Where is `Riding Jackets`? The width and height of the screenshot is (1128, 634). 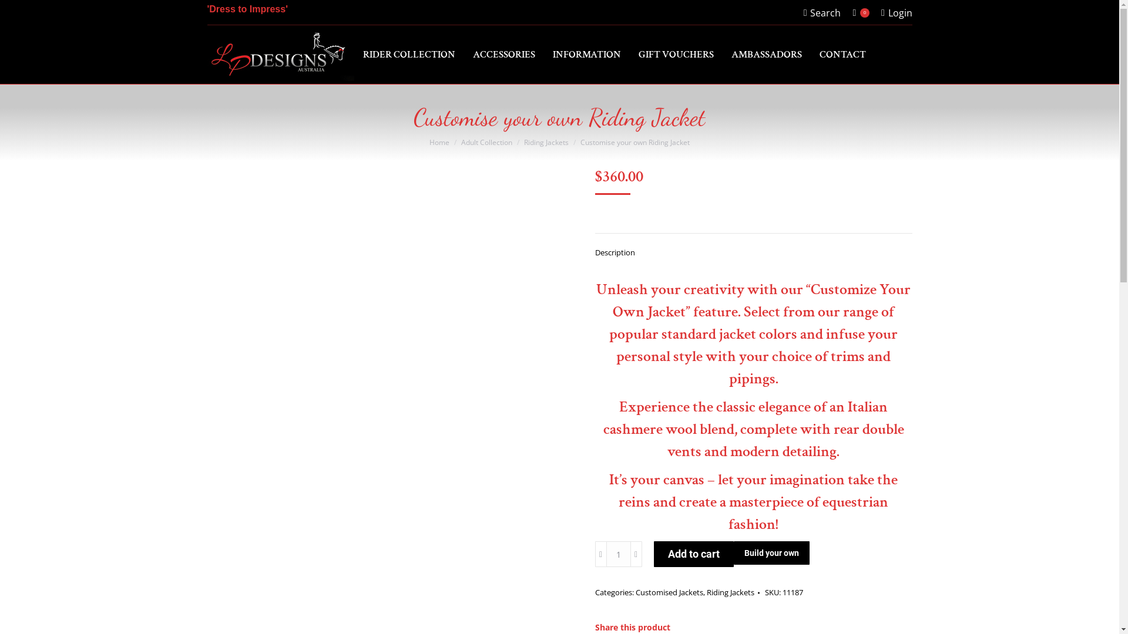
Riding Jackets is located at coordinates (546, 142).